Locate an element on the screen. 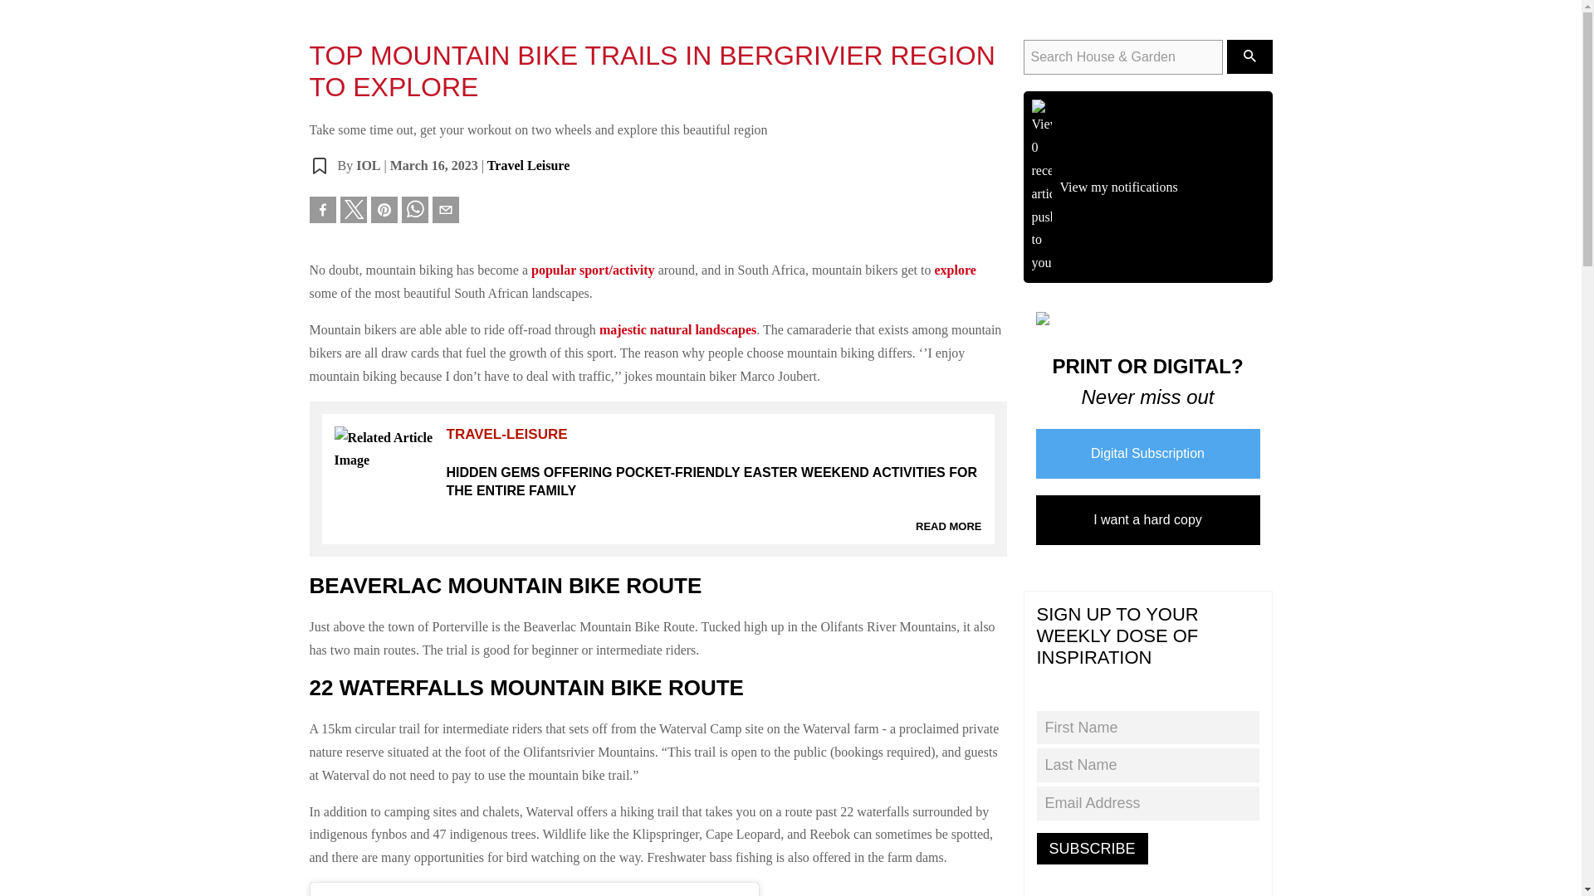  Share on Twitter is located at coordinates (354, 209).